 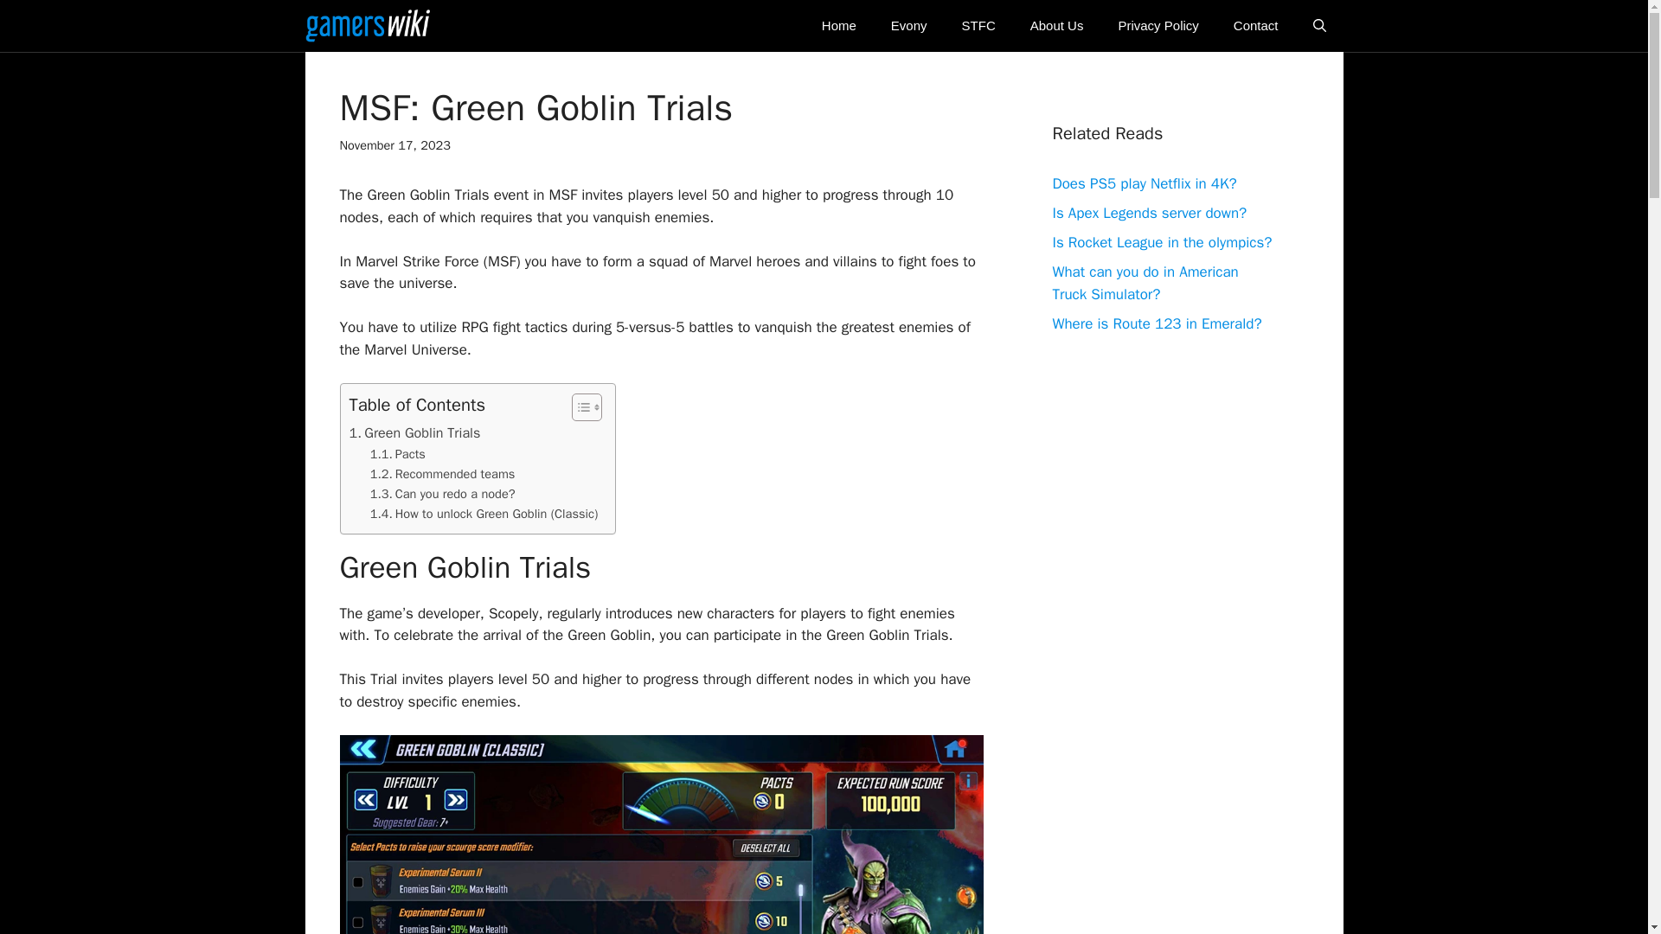 I want to click on Pacts, so click(x=398, y=454).